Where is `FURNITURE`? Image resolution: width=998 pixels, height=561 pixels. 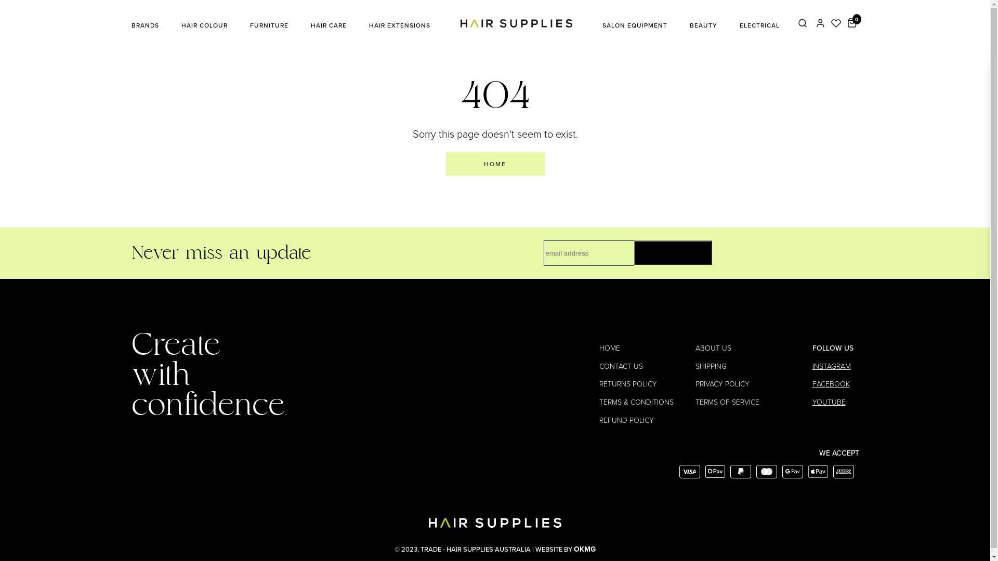 FURNITURE is located at coordinates (269, 25).